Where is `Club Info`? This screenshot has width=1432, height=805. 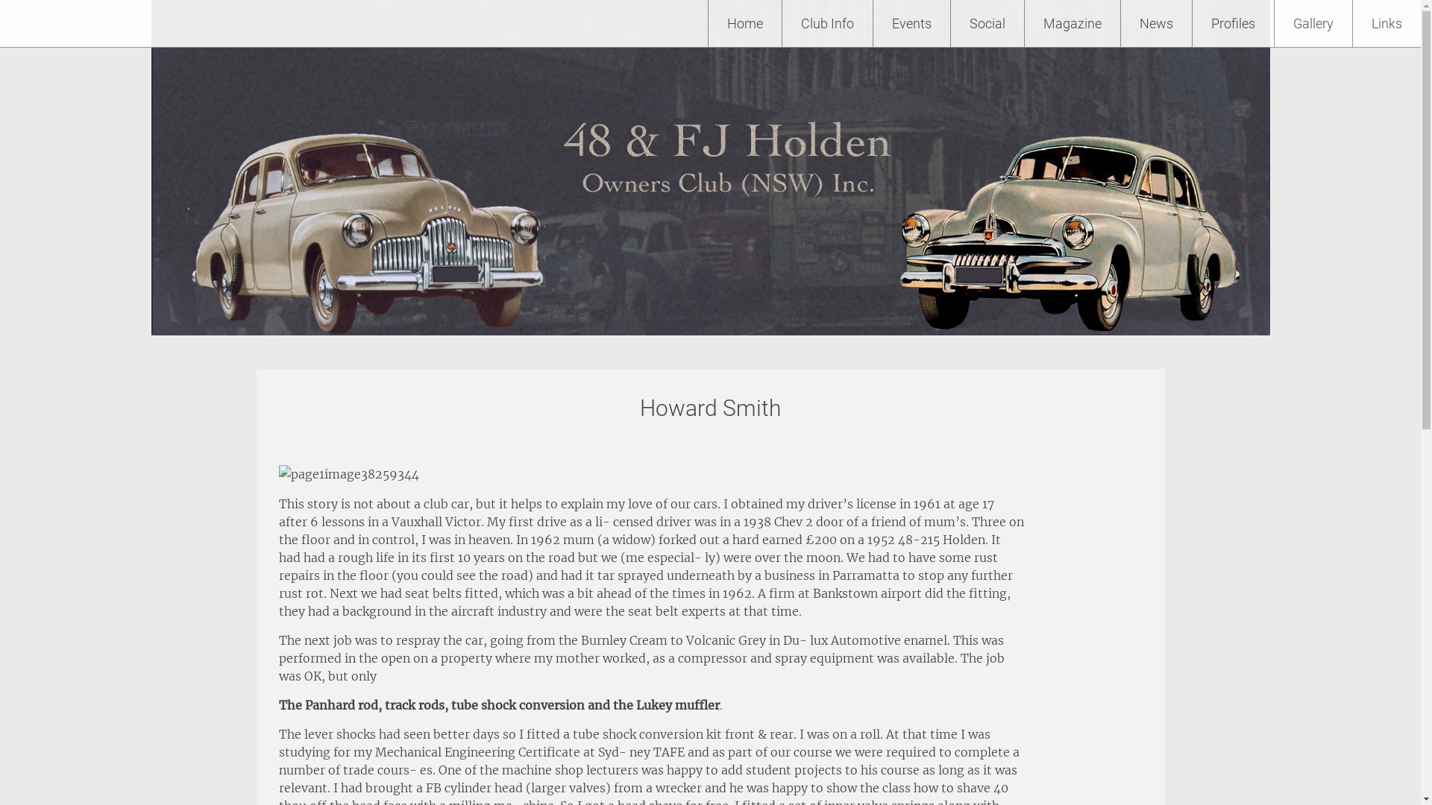
Club Info is located at coordinates (828, 24).